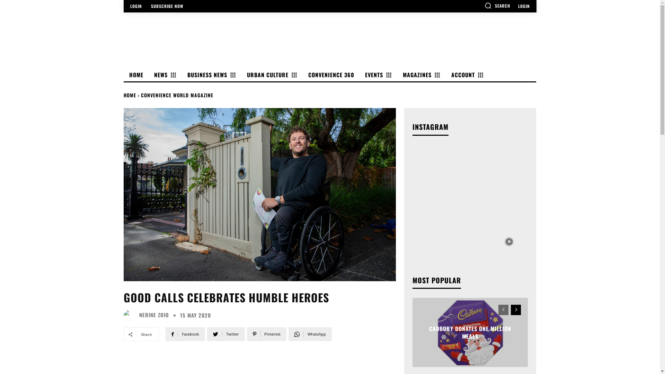  I want to click on Twitter, so click(226, 334).